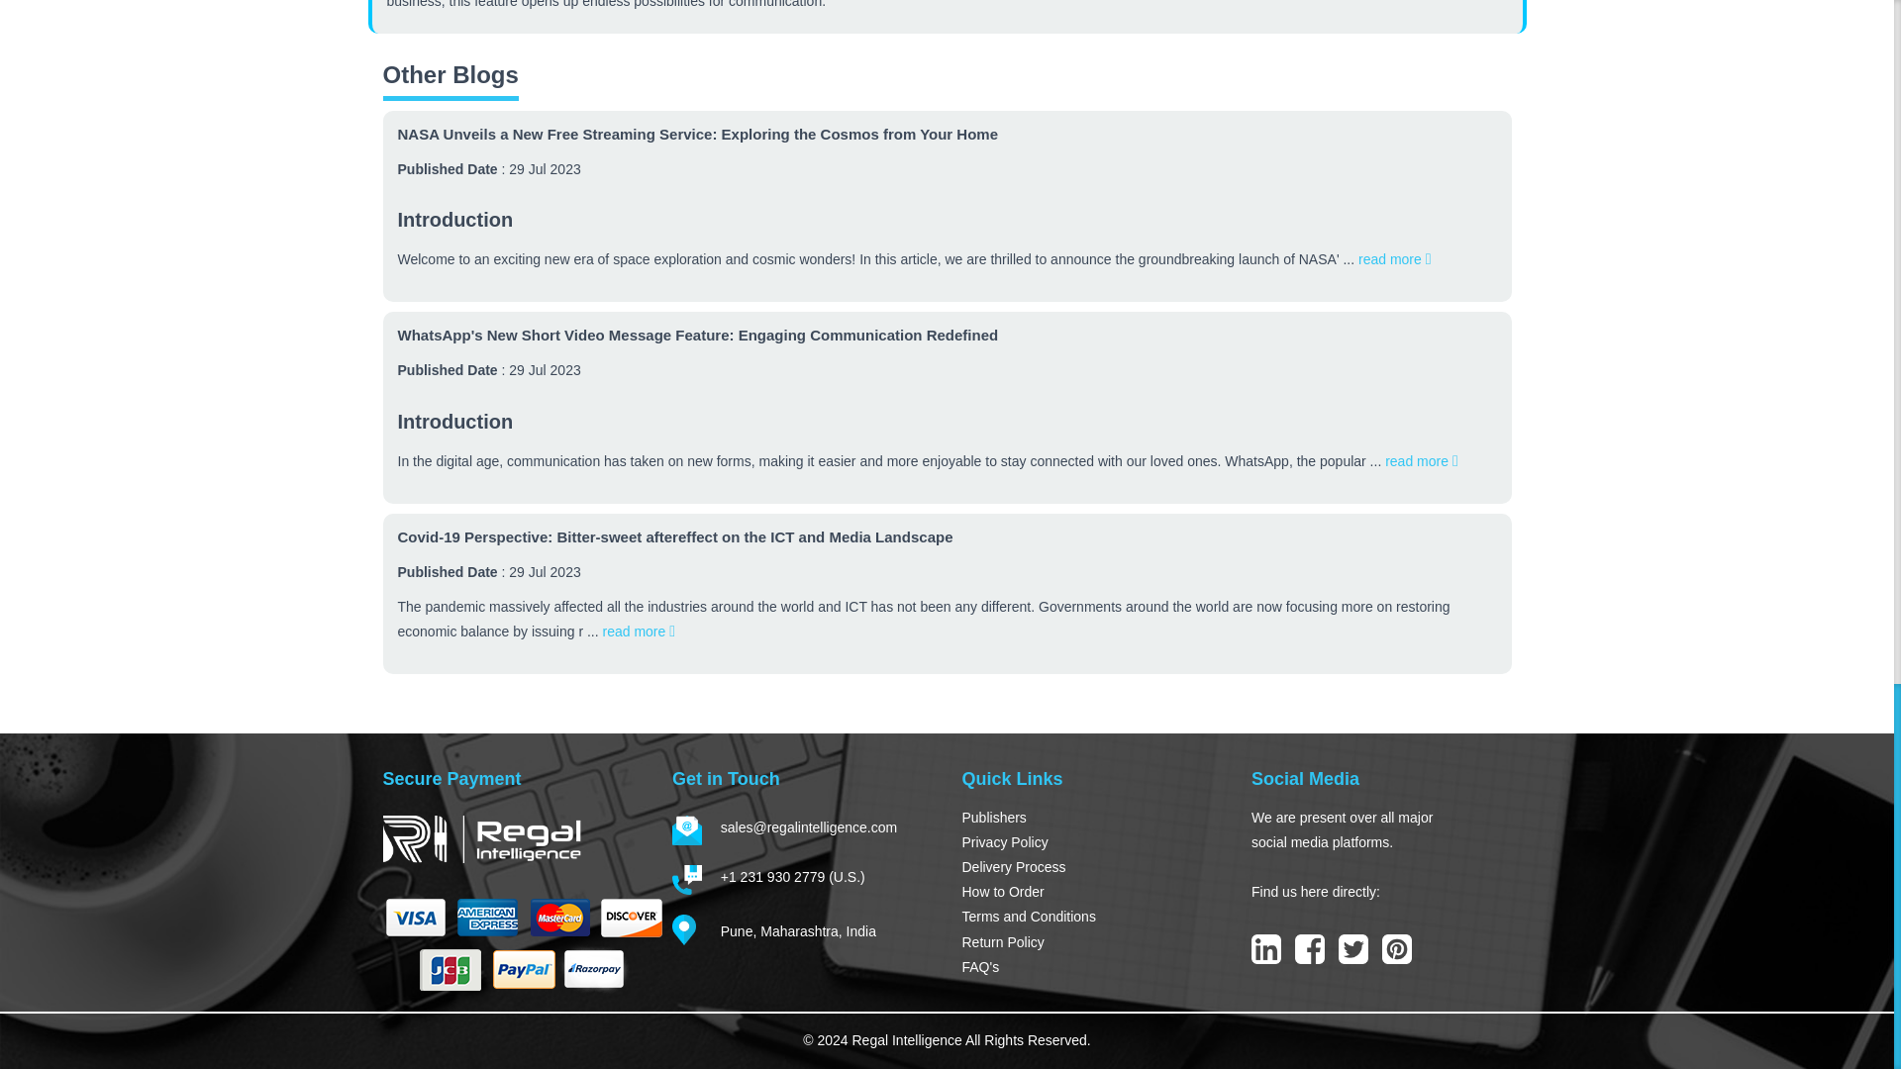 This screenshot has width=1901, height=1069. Describe the element at coordinates (638, 631) in the screenshot. I see `read more` at that location.